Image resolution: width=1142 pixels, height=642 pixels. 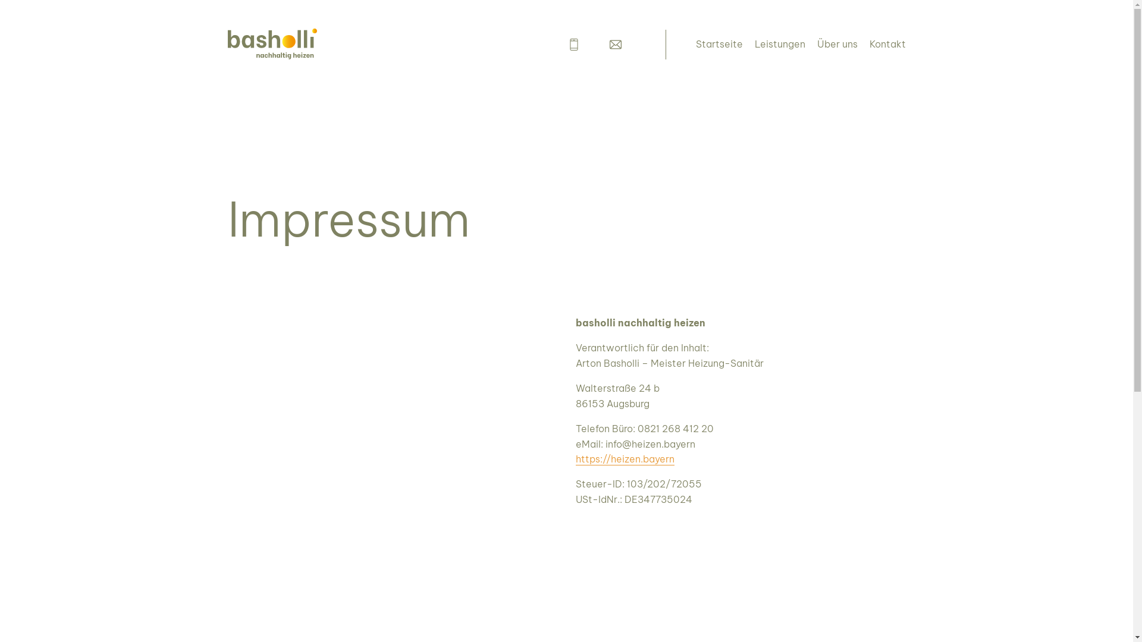 I want to click on Startseite, so click(x=720, y=55).